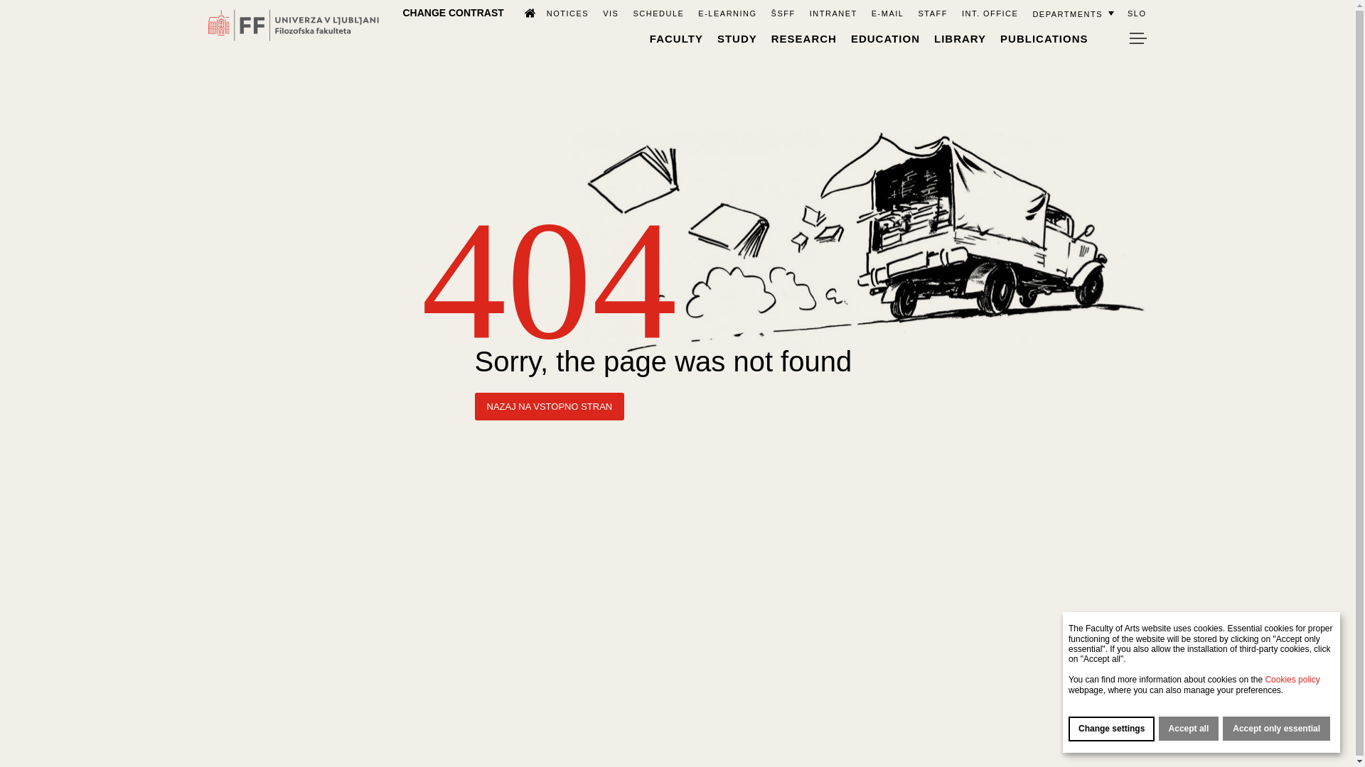 This screenshot has width=1365, height=767. Describe the element at coordinates (453, 12) in the screenshot. I see `CHANGE CONTRAST` at that location.